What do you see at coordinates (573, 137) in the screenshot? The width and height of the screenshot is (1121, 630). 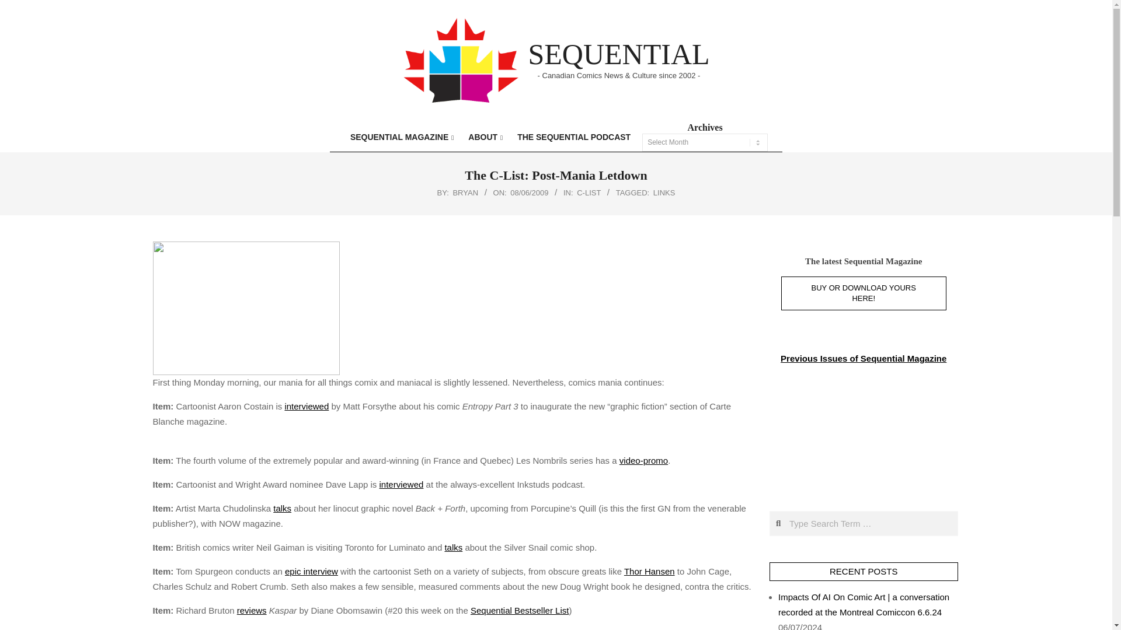 I see `THE SEQUENTIAL PODCAST` at bounding box center [573, 137].